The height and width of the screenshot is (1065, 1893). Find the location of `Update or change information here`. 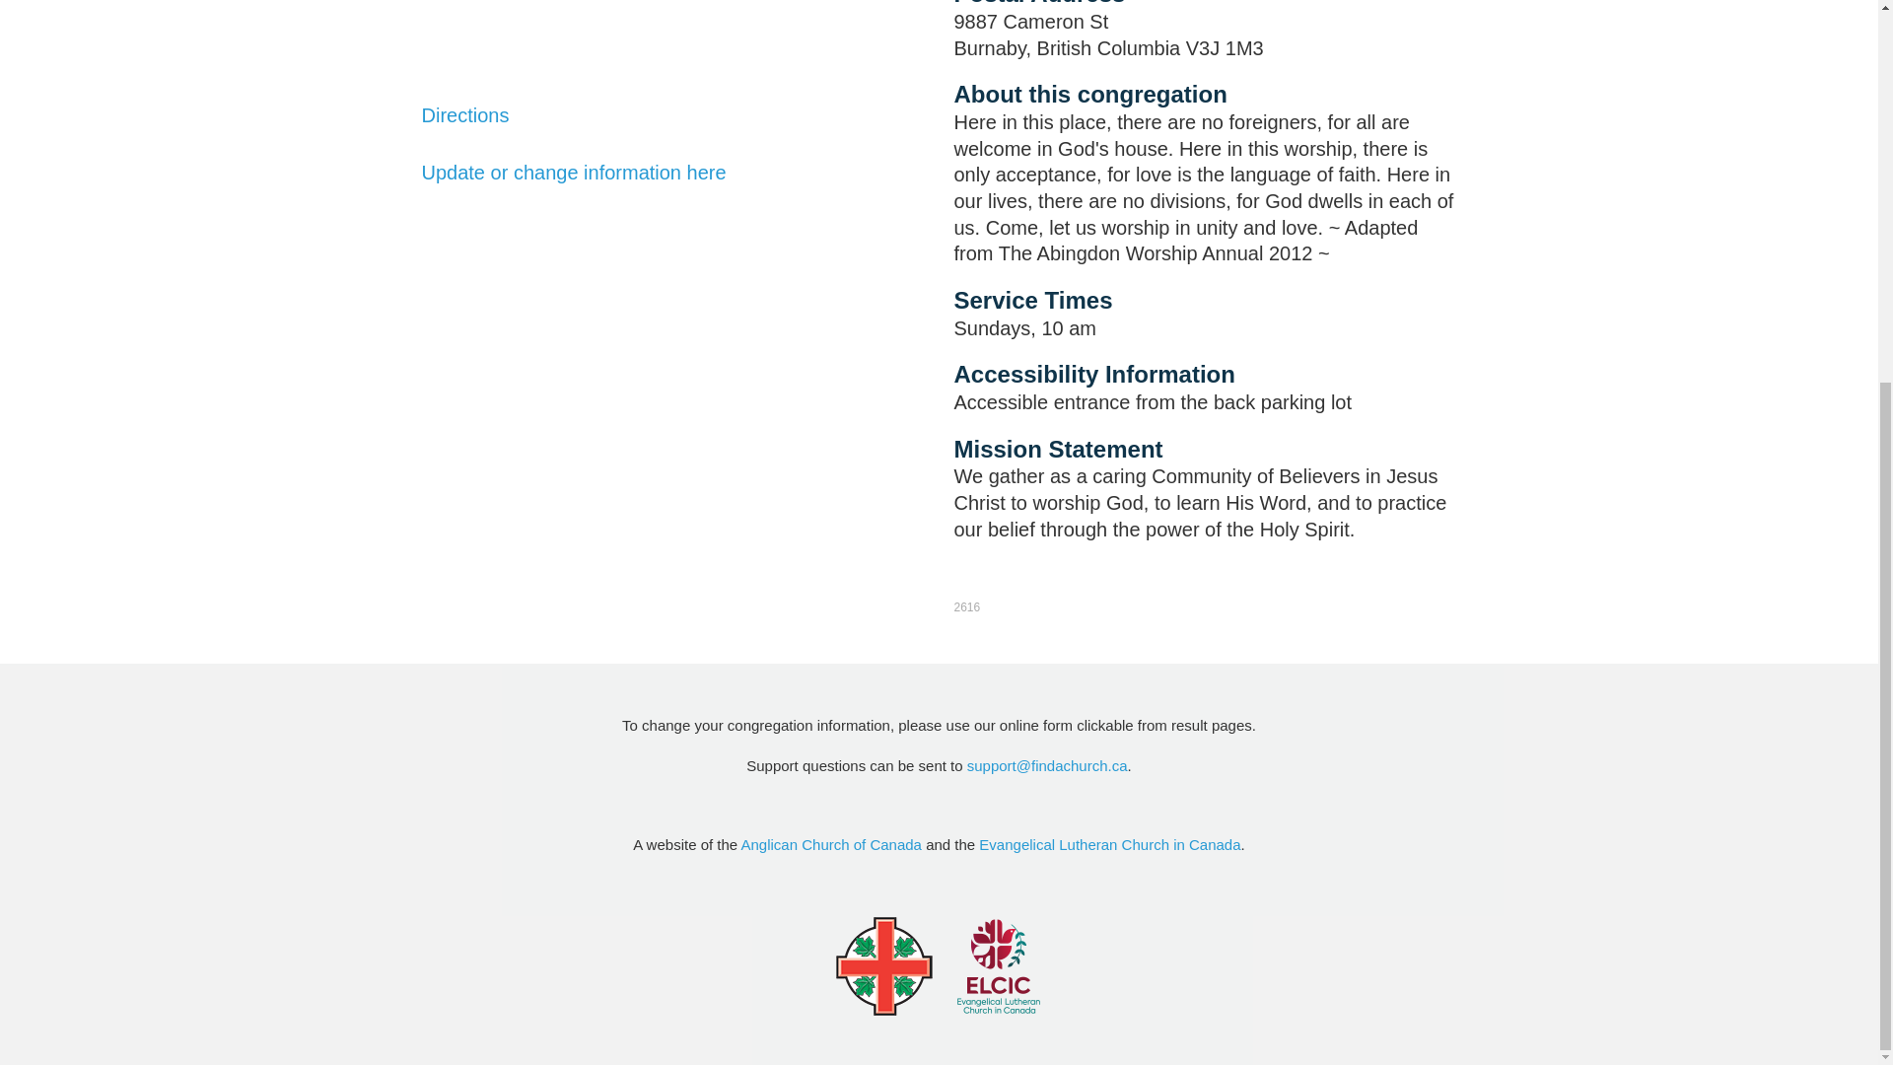

Update or change information here is located at coordinates (574, 172).